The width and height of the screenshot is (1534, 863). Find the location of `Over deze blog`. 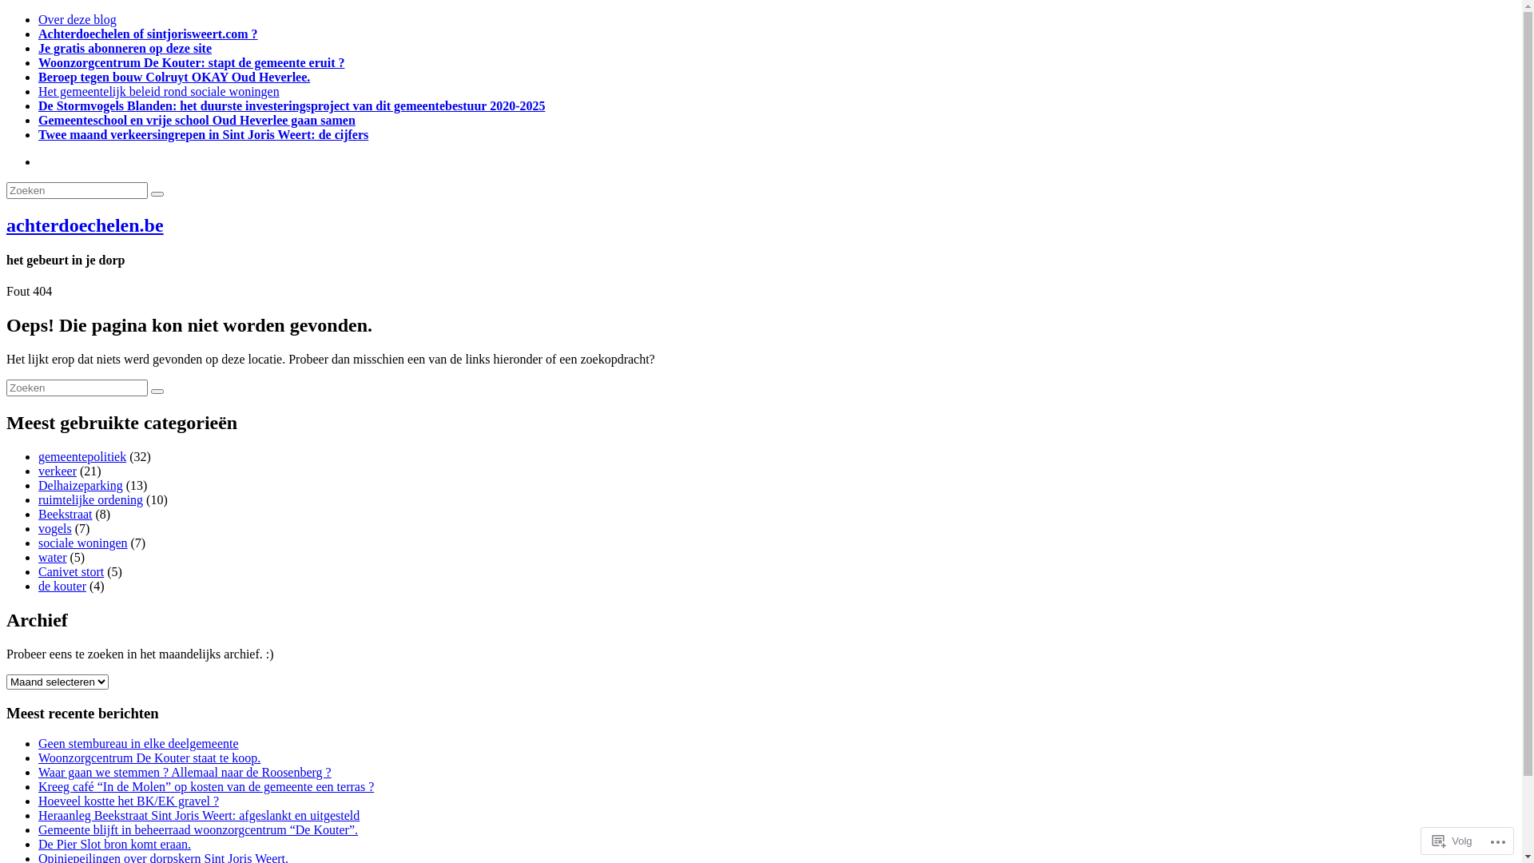

Over deze blog is located at coordinates (77, 19).